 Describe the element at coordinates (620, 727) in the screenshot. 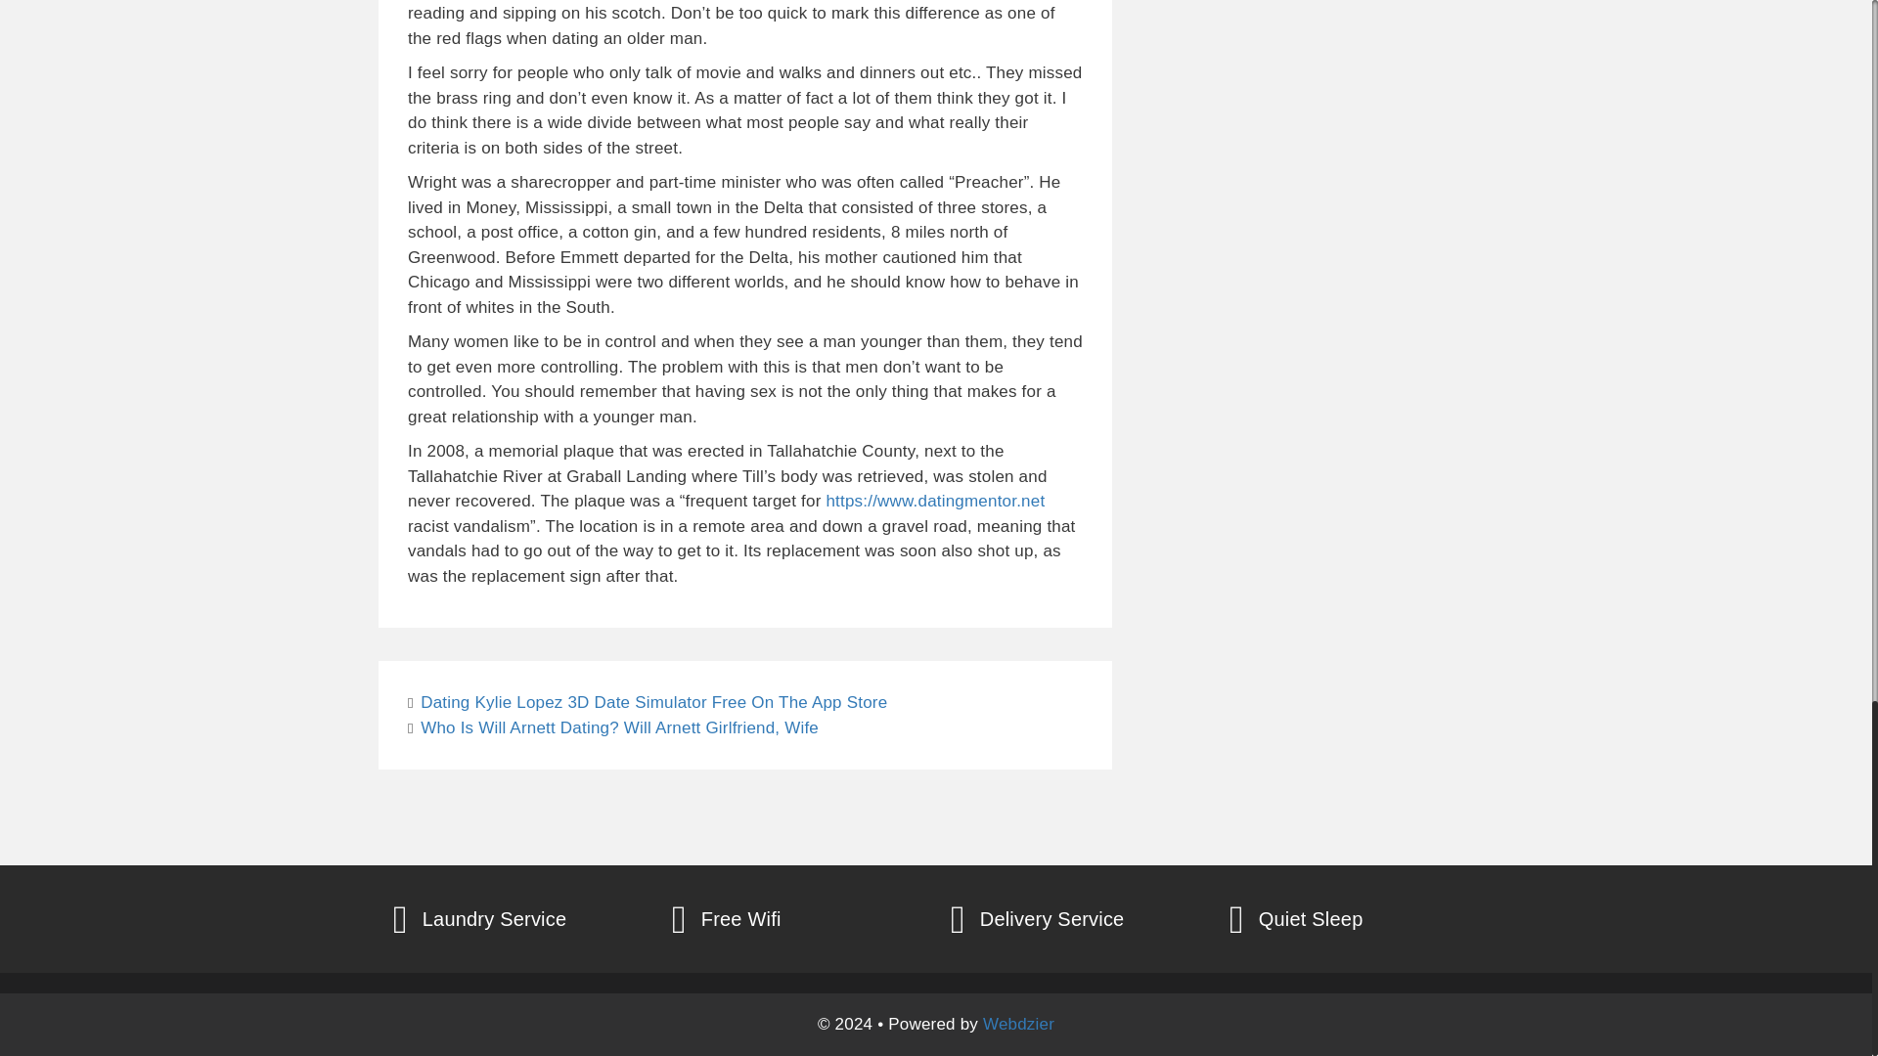

I see `Who Is Will Arnett Dating? Will Arnett Girlfriend, Wife` at that location.